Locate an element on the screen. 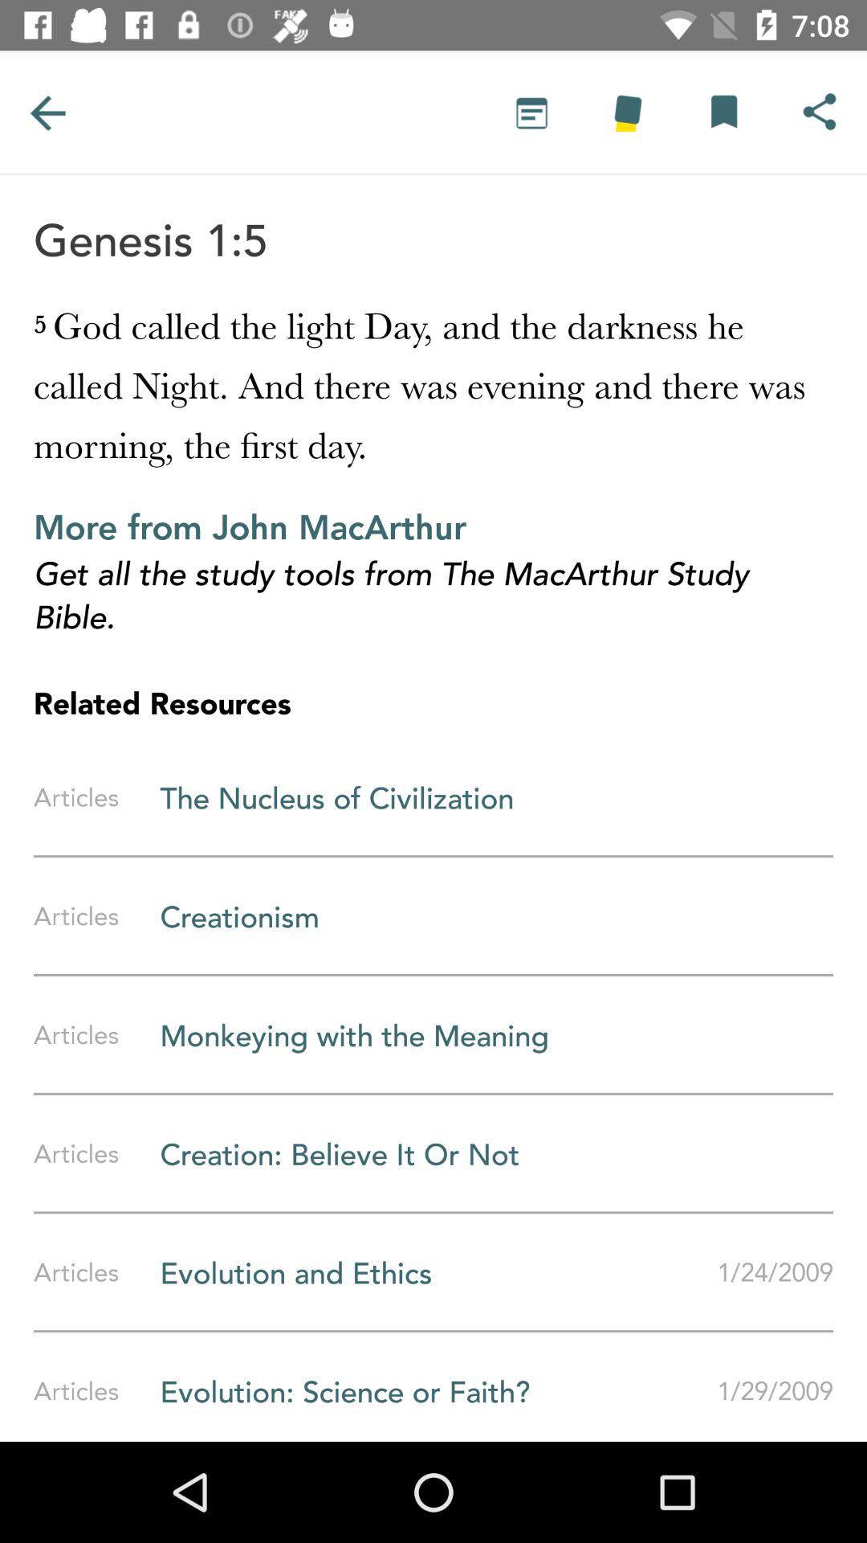 The image size is (867, 1543). text option is located at coordinates (531, 113).